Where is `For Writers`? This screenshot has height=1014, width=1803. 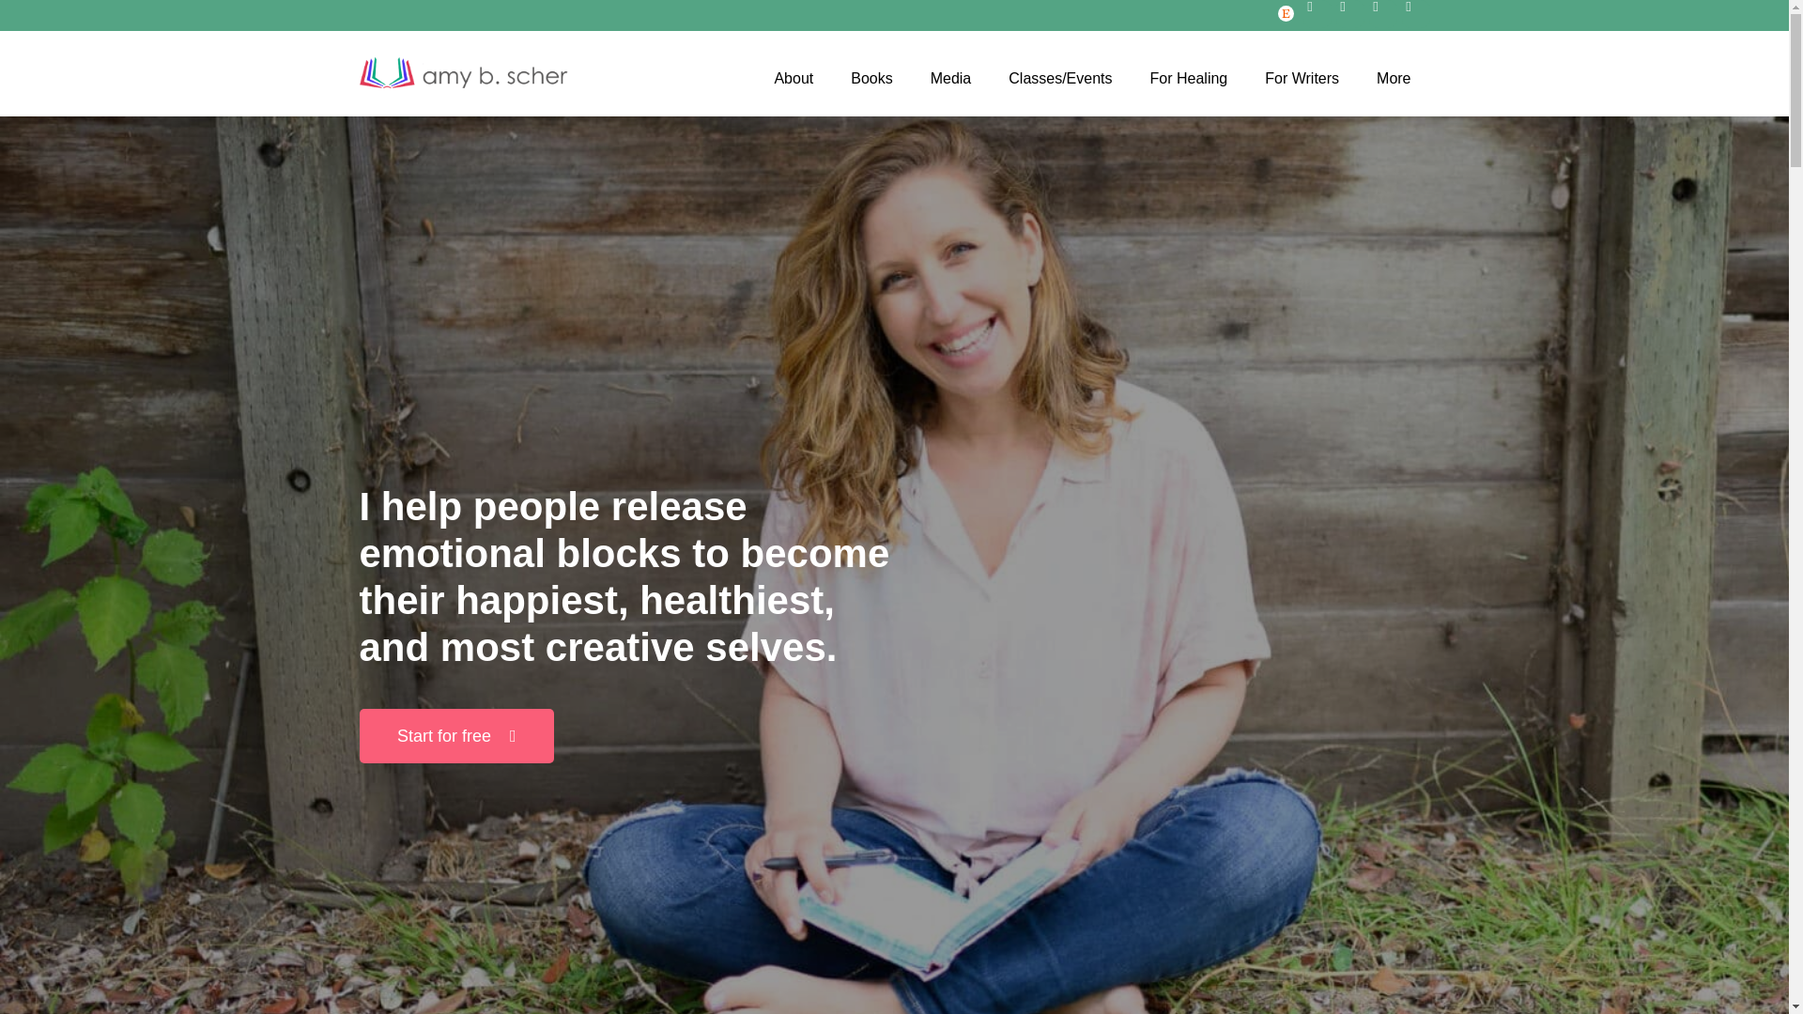 For Writers is located at coordinates (1302, 78).